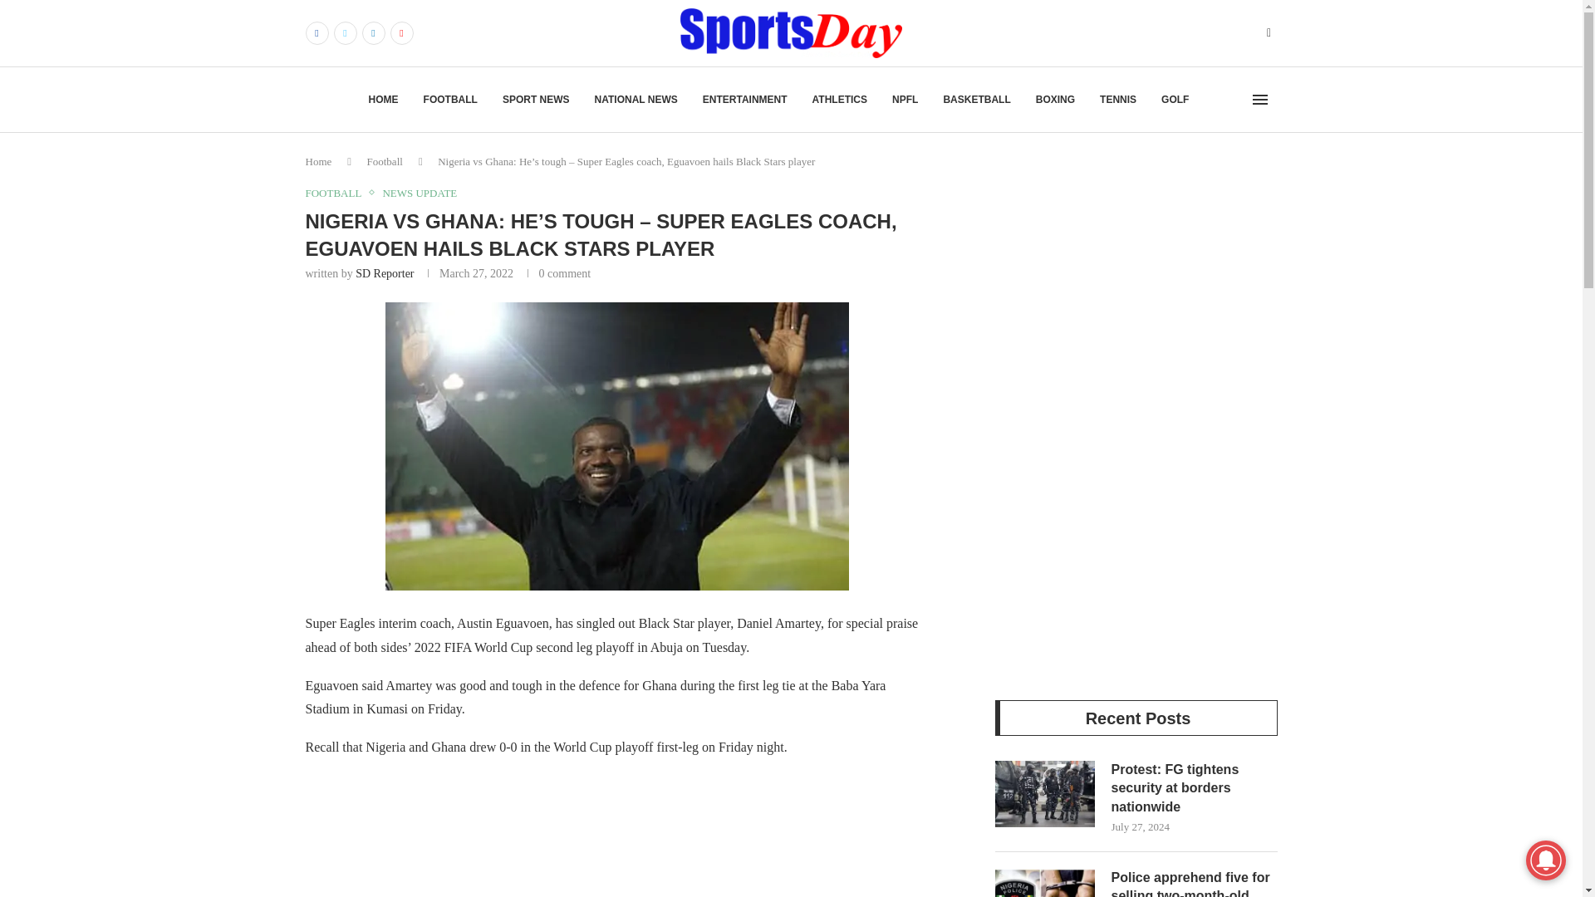  What do you see at coordinates (745, 100) in the screenshot?
I see `ENTERTAINMENT` at bounding box center [745, 100].